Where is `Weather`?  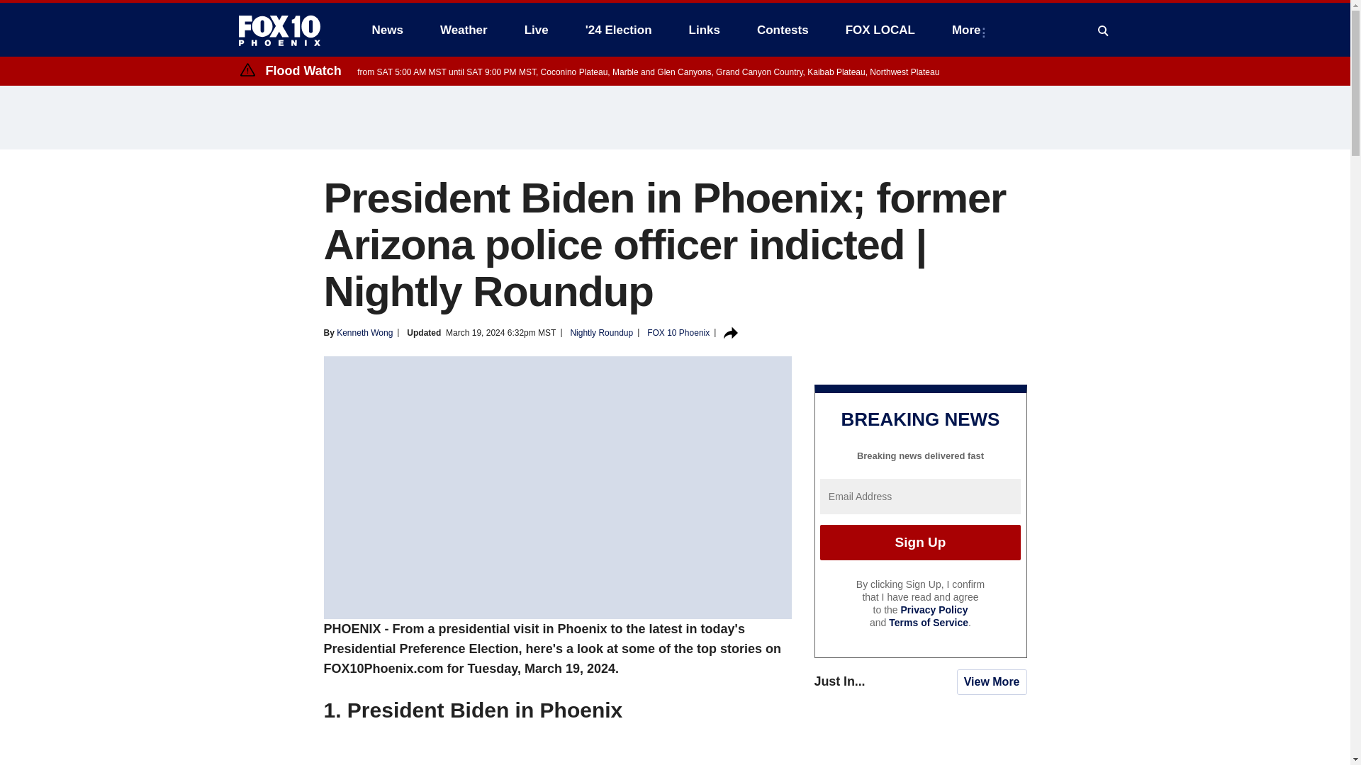
Weather is located at coordinates (464, 30).